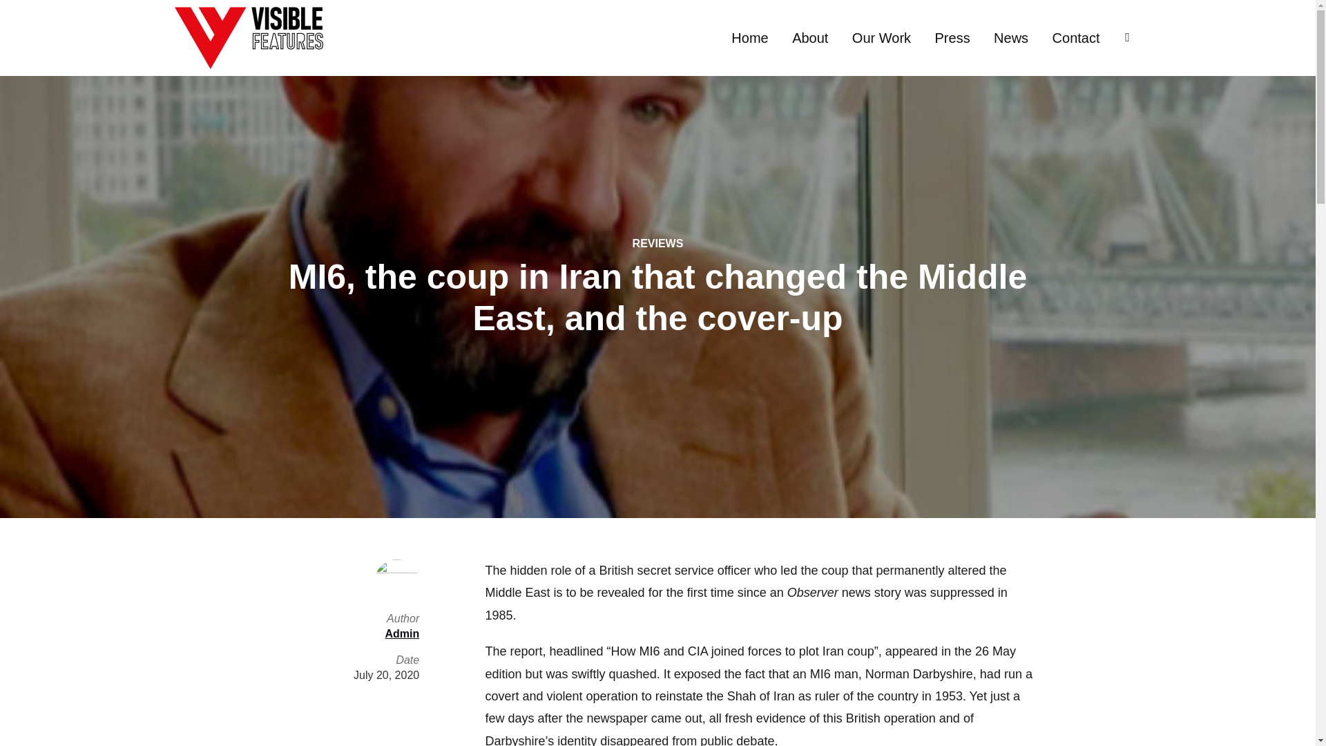 The image size is (1326, 746). Describe the element at coordinates (749, 37) in the screenshot. I see `Home` at that location.